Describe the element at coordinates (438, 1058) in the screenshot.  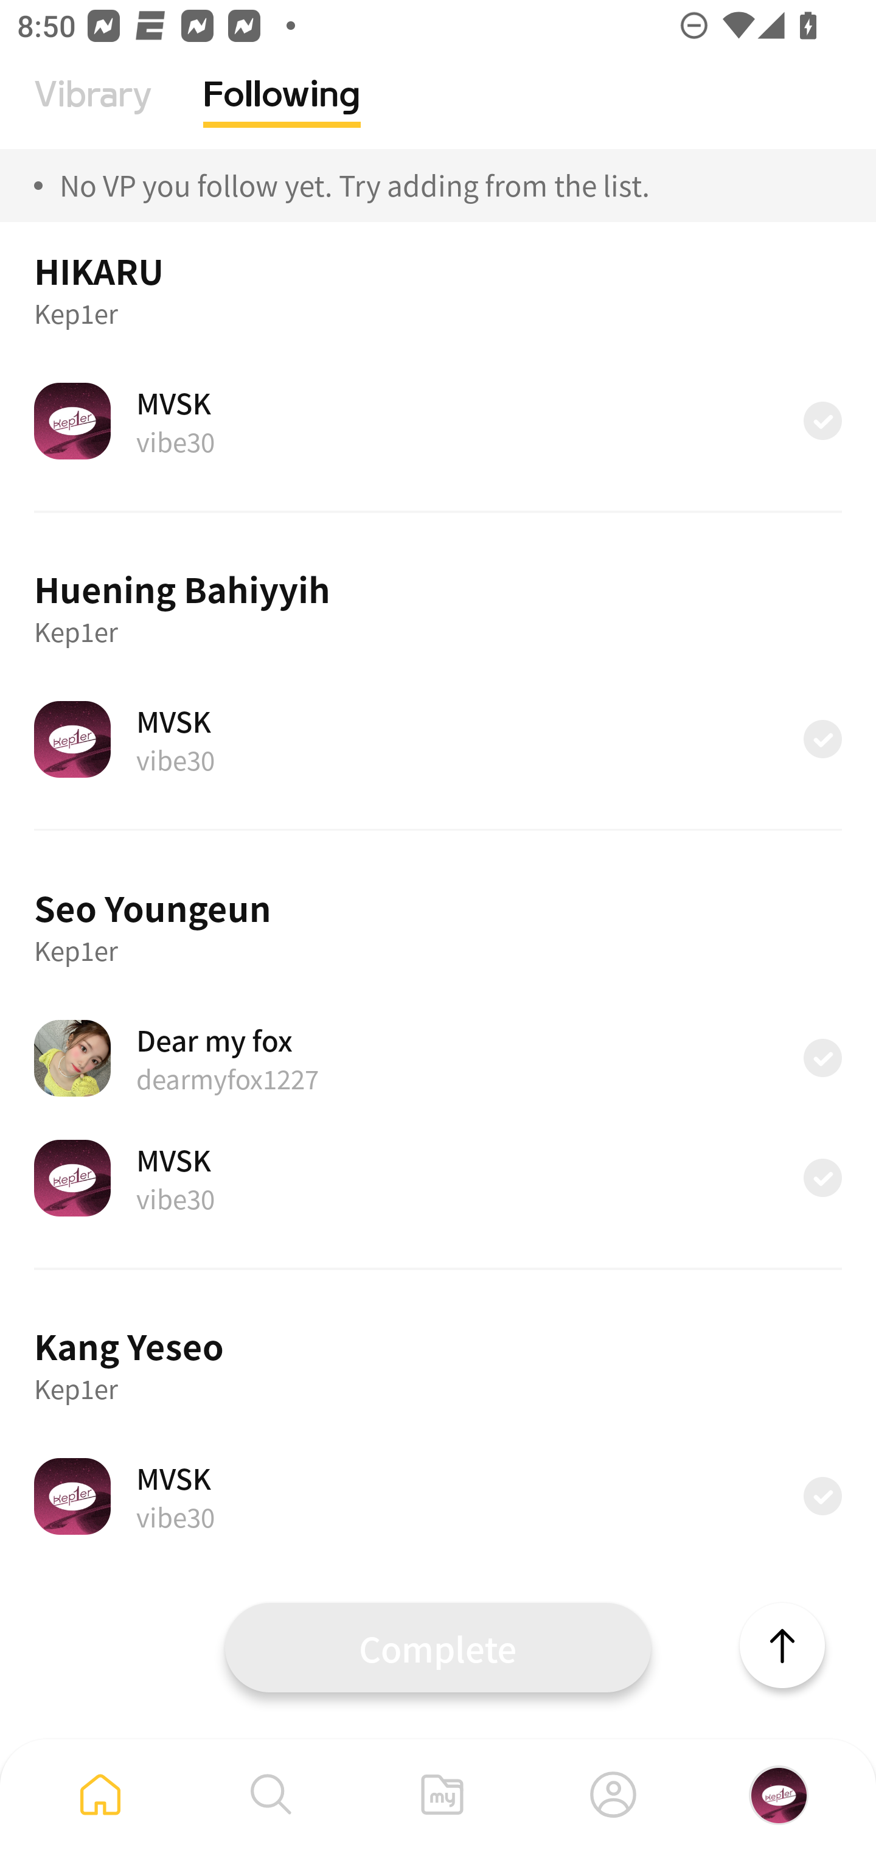
I see `Dear my fox dearmyfox1227` at that location.